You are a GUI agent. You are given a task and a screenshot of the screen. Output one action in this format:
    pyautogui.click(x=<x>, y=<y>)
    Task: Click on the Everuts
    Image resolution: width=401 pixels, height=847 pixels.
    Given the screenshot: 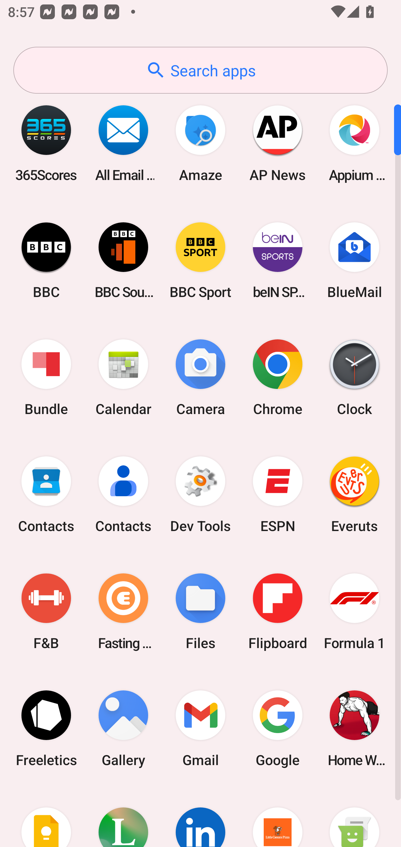 What is the action you would take?
    pyautogui.click(x=354, y=495)
    